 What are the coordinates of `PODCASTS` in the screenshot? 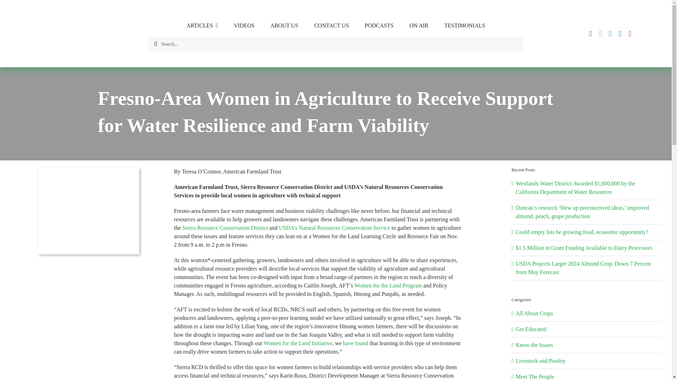 It's located at (379, 25).